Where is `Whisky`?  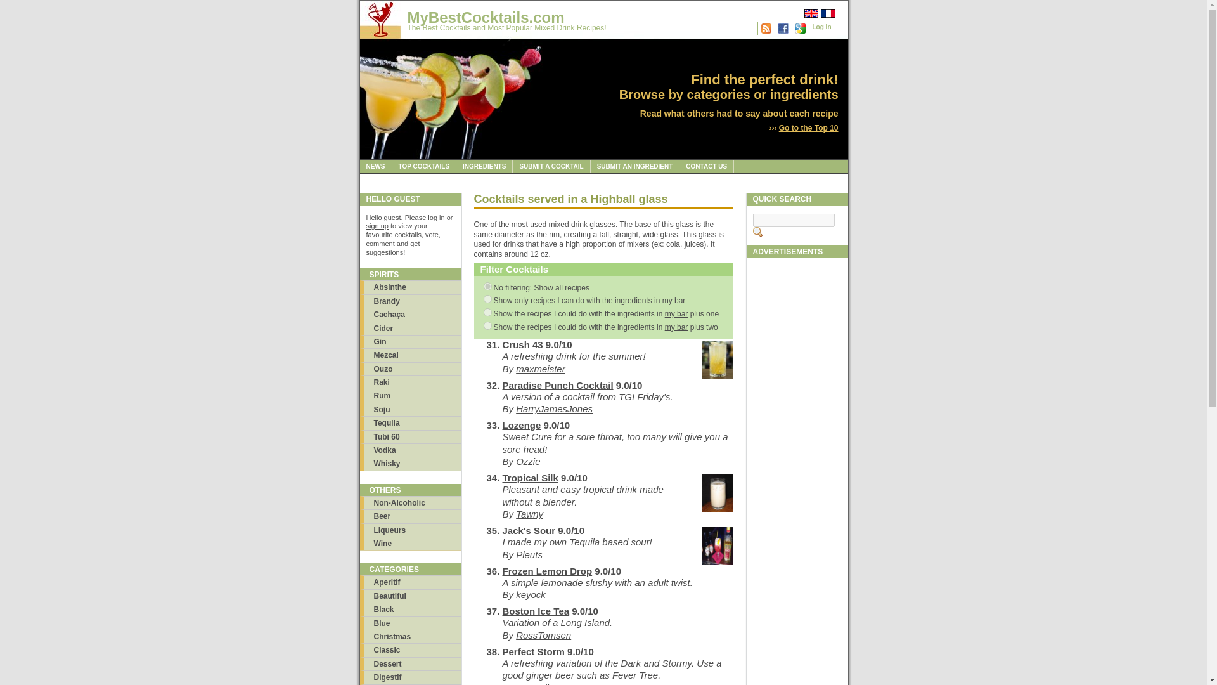 Whisky is located at coordinates (411, 463).